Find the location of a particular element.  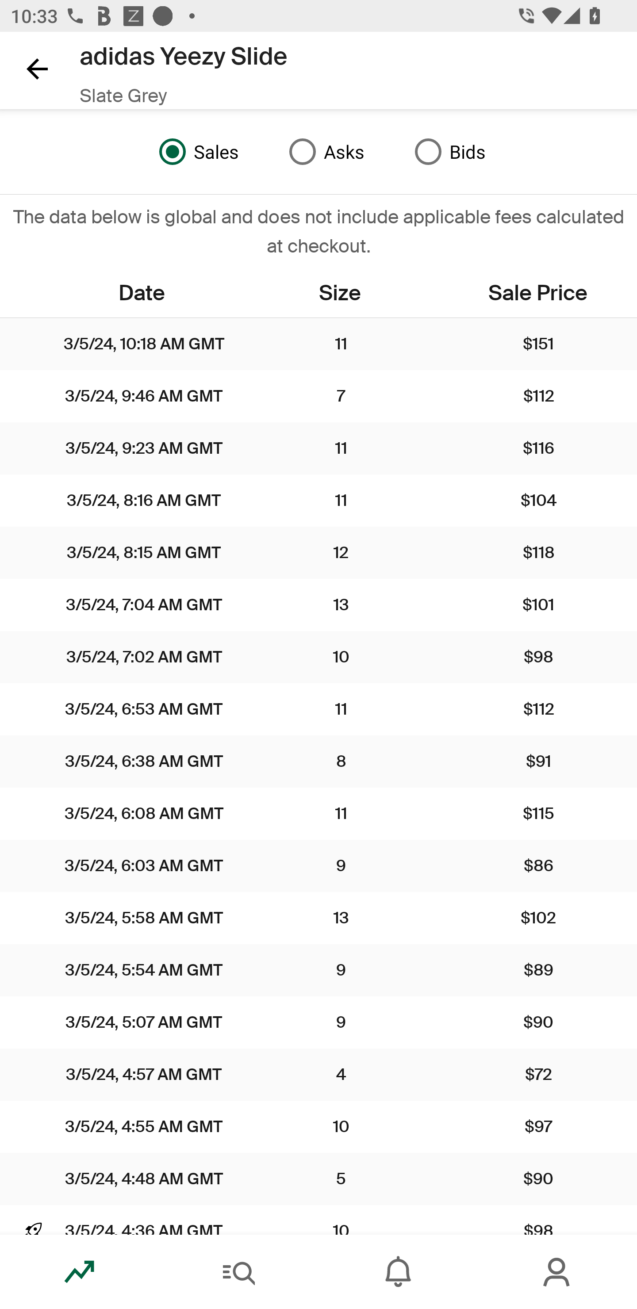

Search is located at coordinates (239, 1272).